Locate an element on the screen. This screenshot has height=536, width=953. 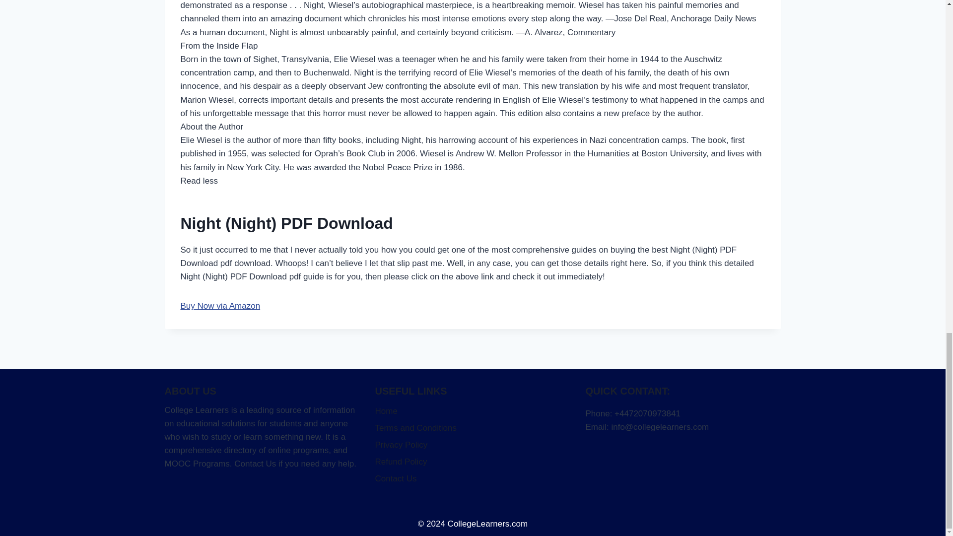
Terms and Conditions is located at coordinates (473, 429).